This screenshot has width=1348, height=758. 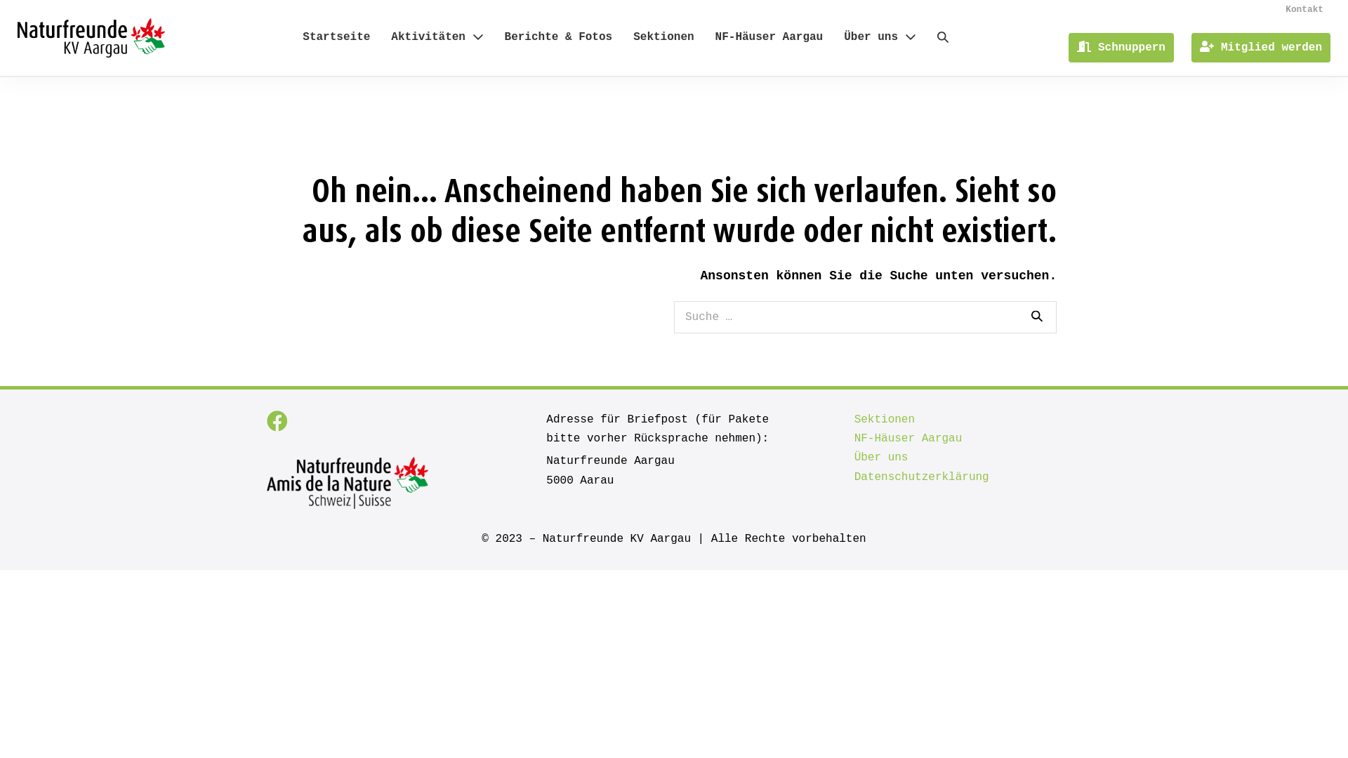 I want to click on Schnuppern, so click(x=1121, y=48).